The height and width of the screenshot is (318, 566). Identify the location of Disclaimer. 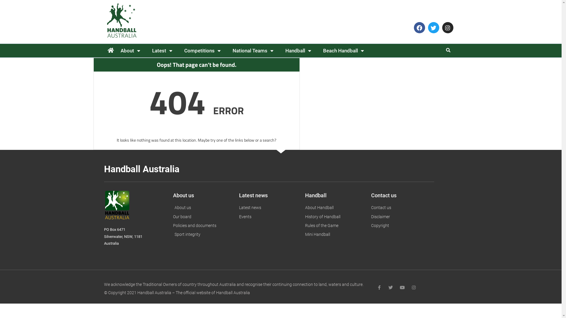
(401, 217).